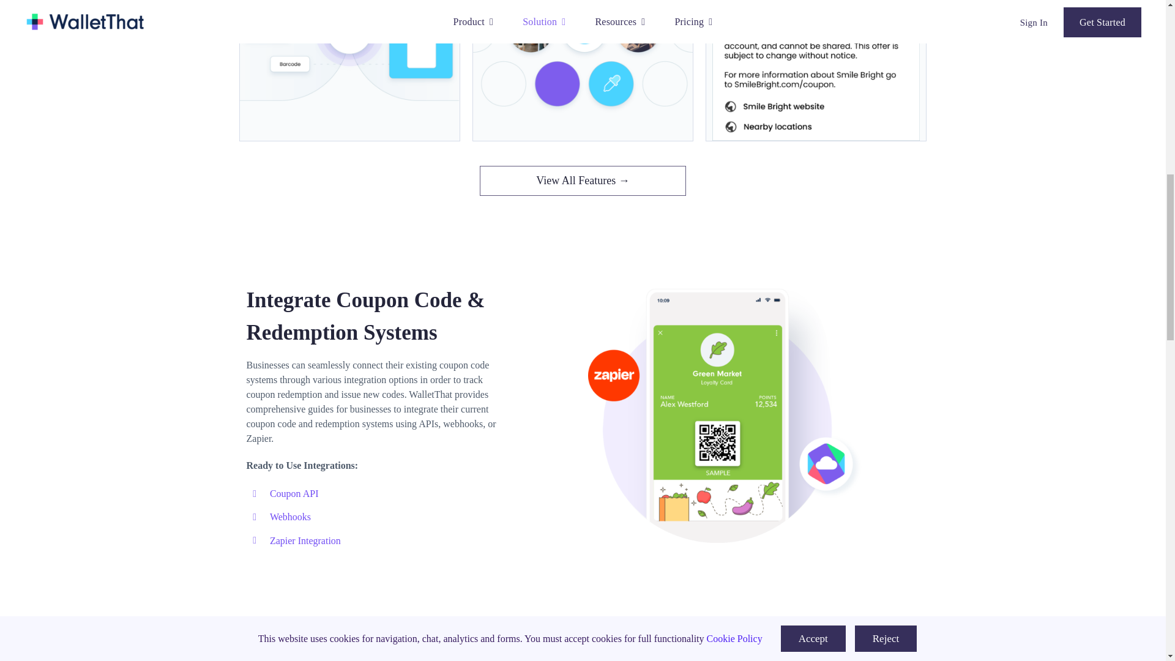  Describe the element at coordinates (583, 56) in the screenshot. I see `Design Coupons to Match Your Brand` at that location.